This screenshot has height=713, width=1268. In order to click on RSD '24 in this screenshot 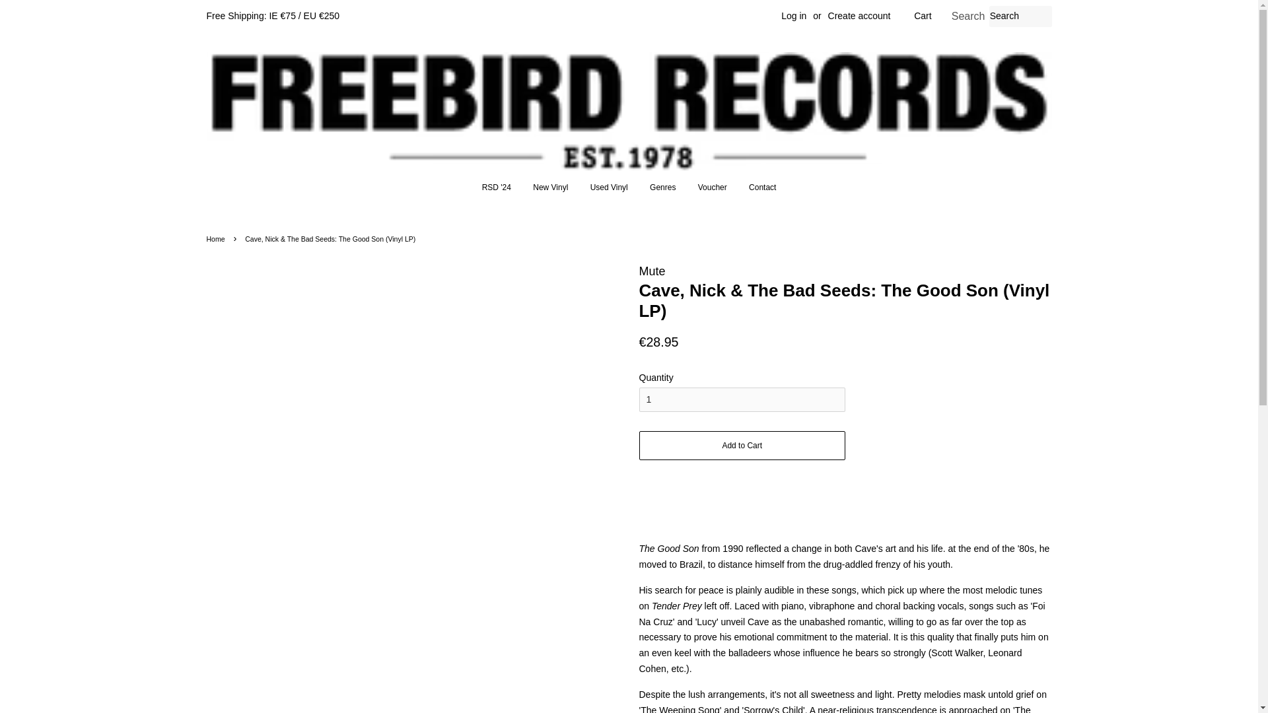, I will do `click(501, 187)`.